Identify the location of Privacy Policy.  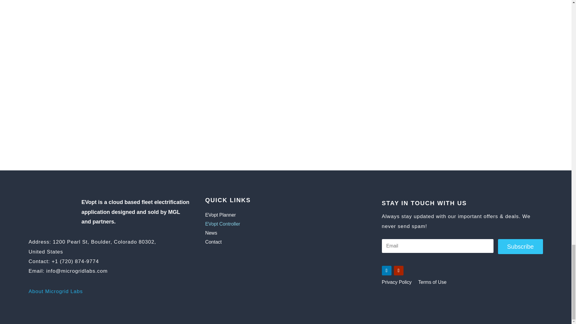
(397, 283).